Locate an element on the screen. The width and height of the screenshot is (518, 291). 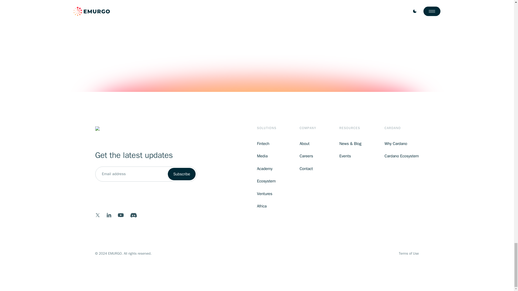
LinkedIn is located at coordinates (109, 215).